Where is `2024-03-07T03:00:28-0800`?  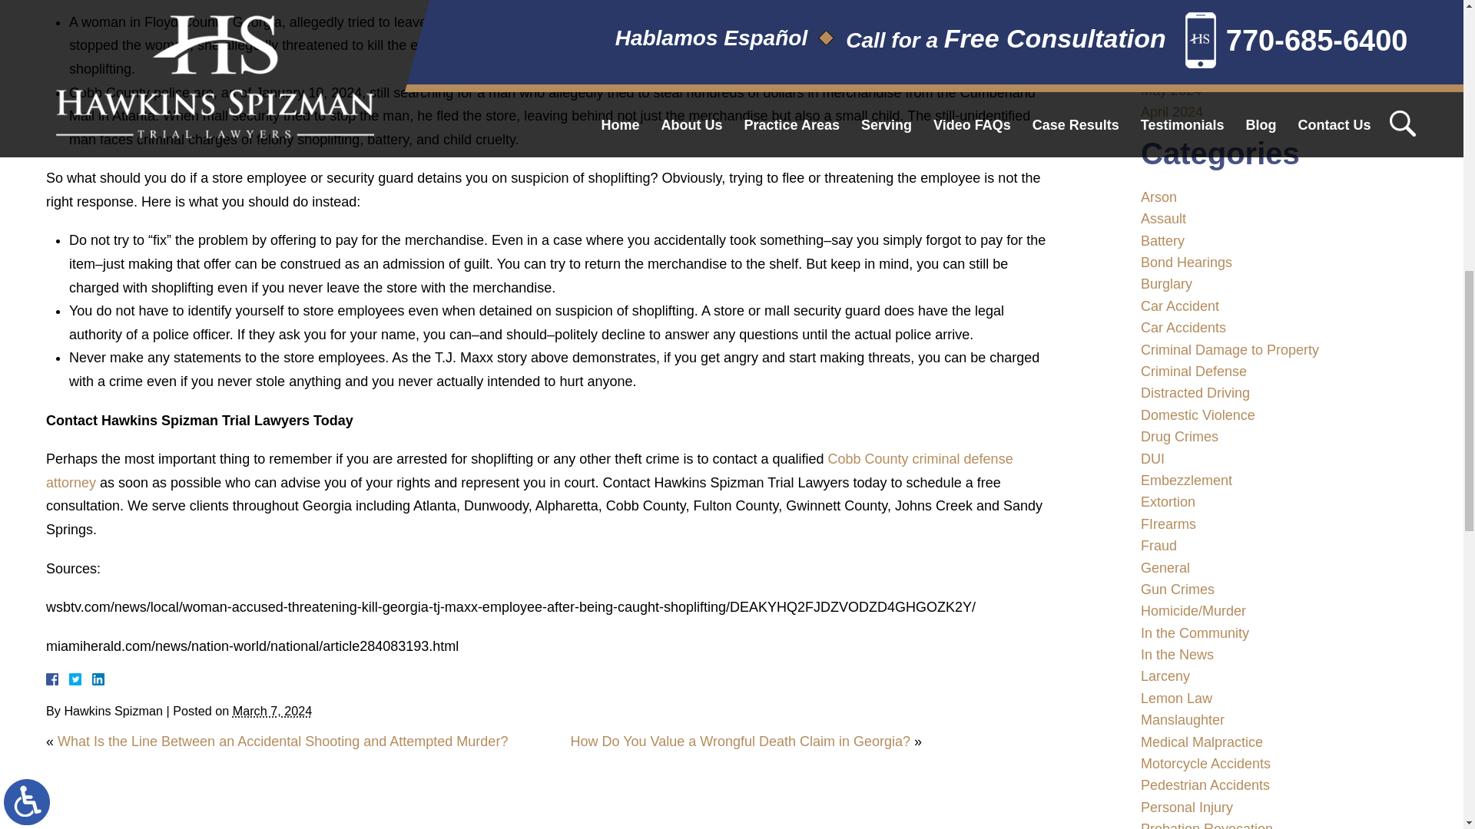
2024-03-07T03:00:28-0800 is located at coordinates (272, 711).